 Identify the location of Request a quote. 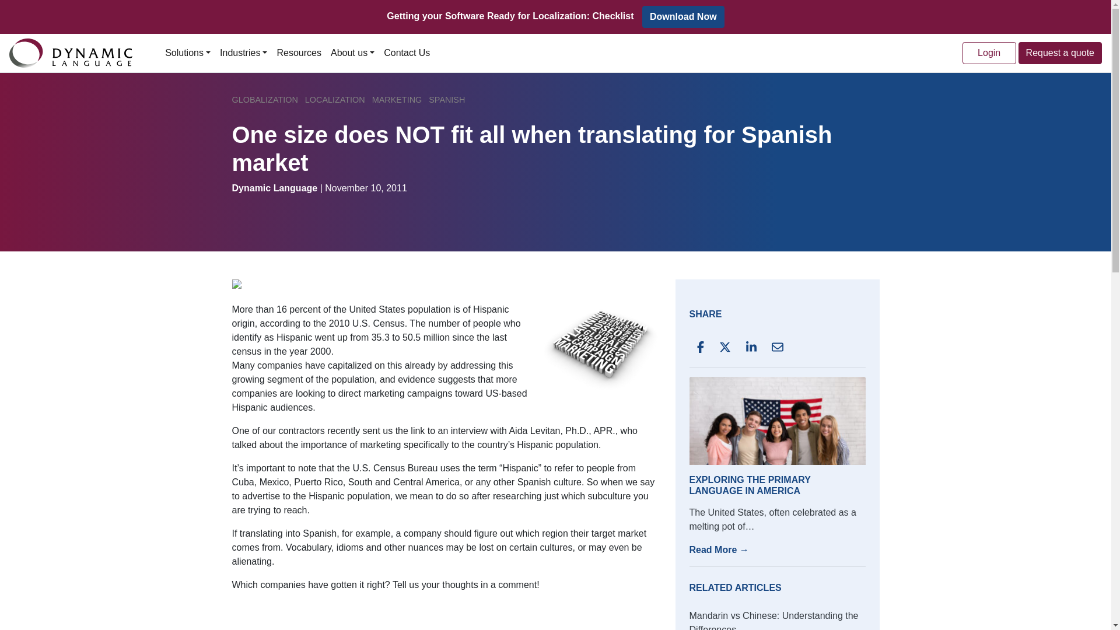
(1060, 53).